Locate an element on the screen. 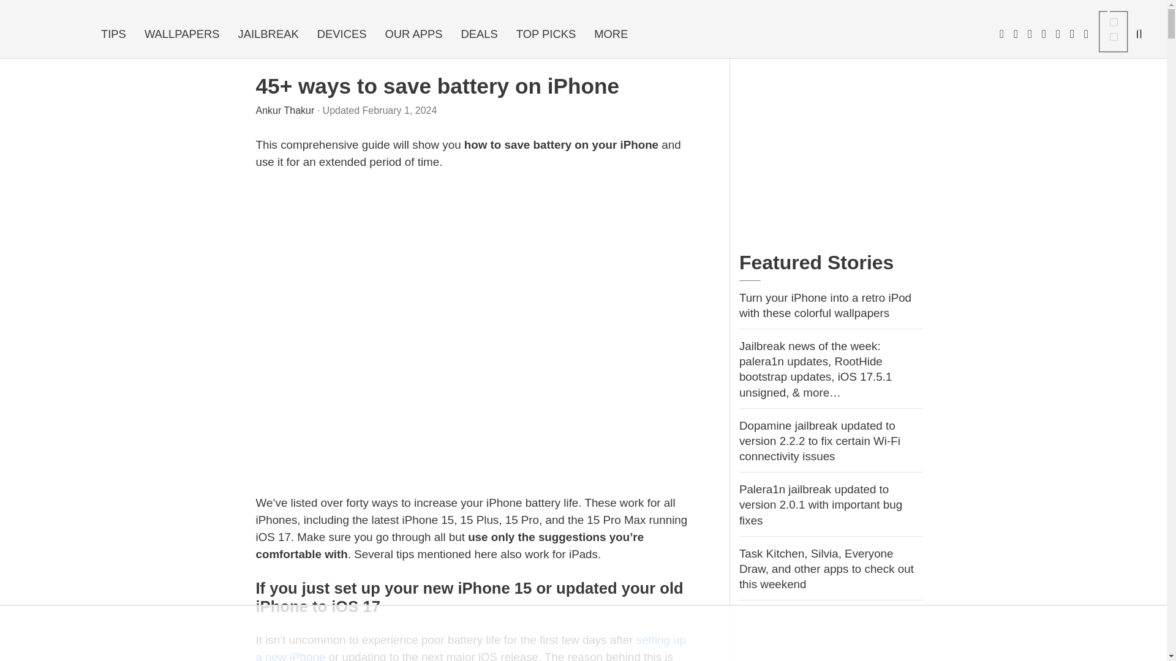 The image size is (1176, 661). JAILBREAK is located at coordinates (268, 34).